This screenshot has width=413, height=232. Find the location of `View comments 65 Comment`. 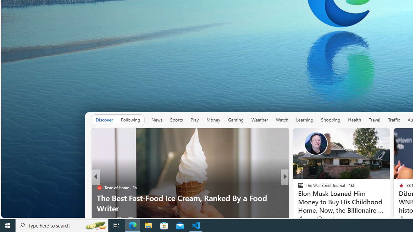

View comments 65 Comment is located at coordinates (329, 219).